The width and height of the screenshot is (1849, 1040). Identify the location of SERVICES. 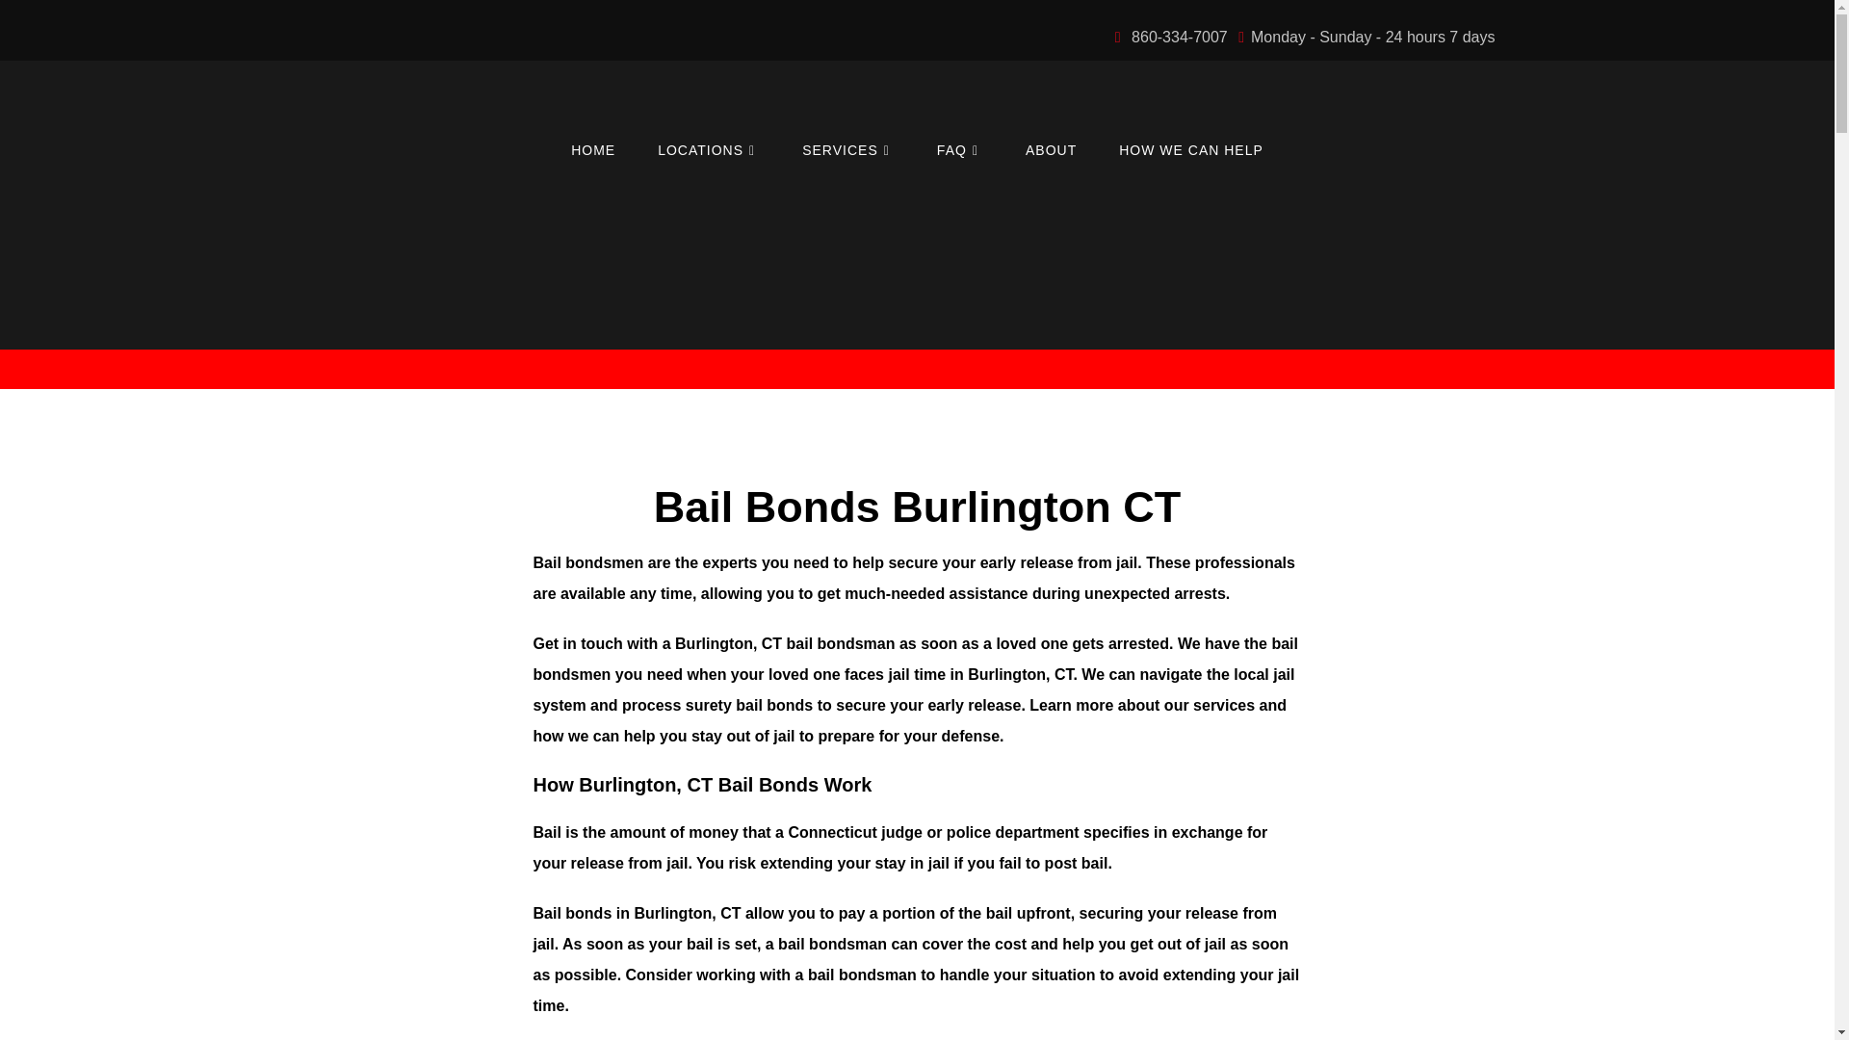
(847, 150).